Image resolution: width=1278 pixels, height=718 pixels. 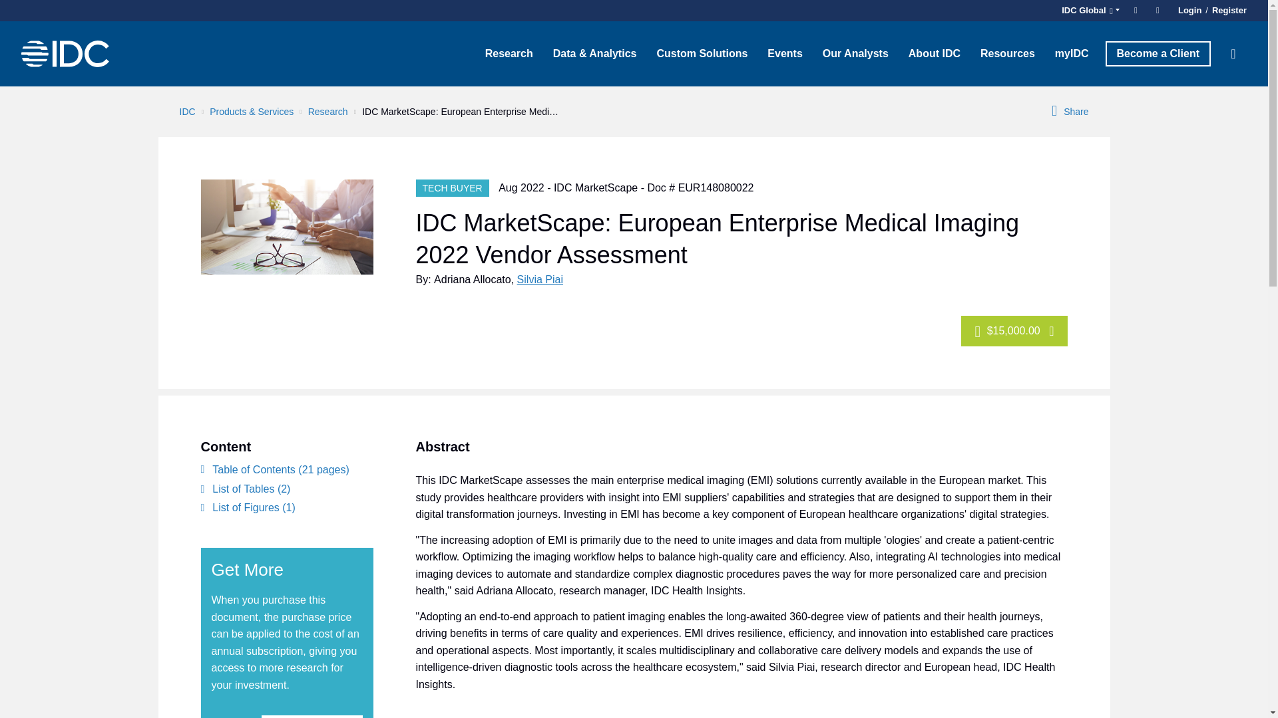 What do you see at coordinates (784, 53) in the screenshot?
I see `Events` at bounding box center [784, 53].